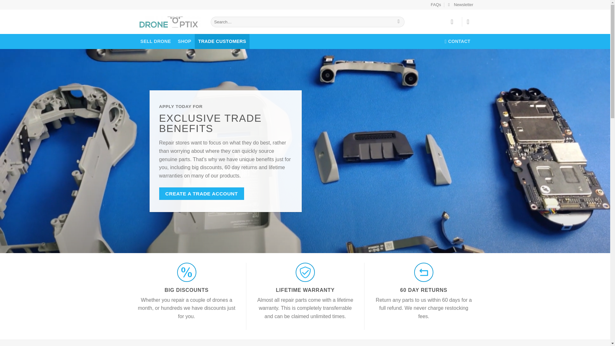  I want to click on TRADE CUSTOMERS, so click(222, 41).